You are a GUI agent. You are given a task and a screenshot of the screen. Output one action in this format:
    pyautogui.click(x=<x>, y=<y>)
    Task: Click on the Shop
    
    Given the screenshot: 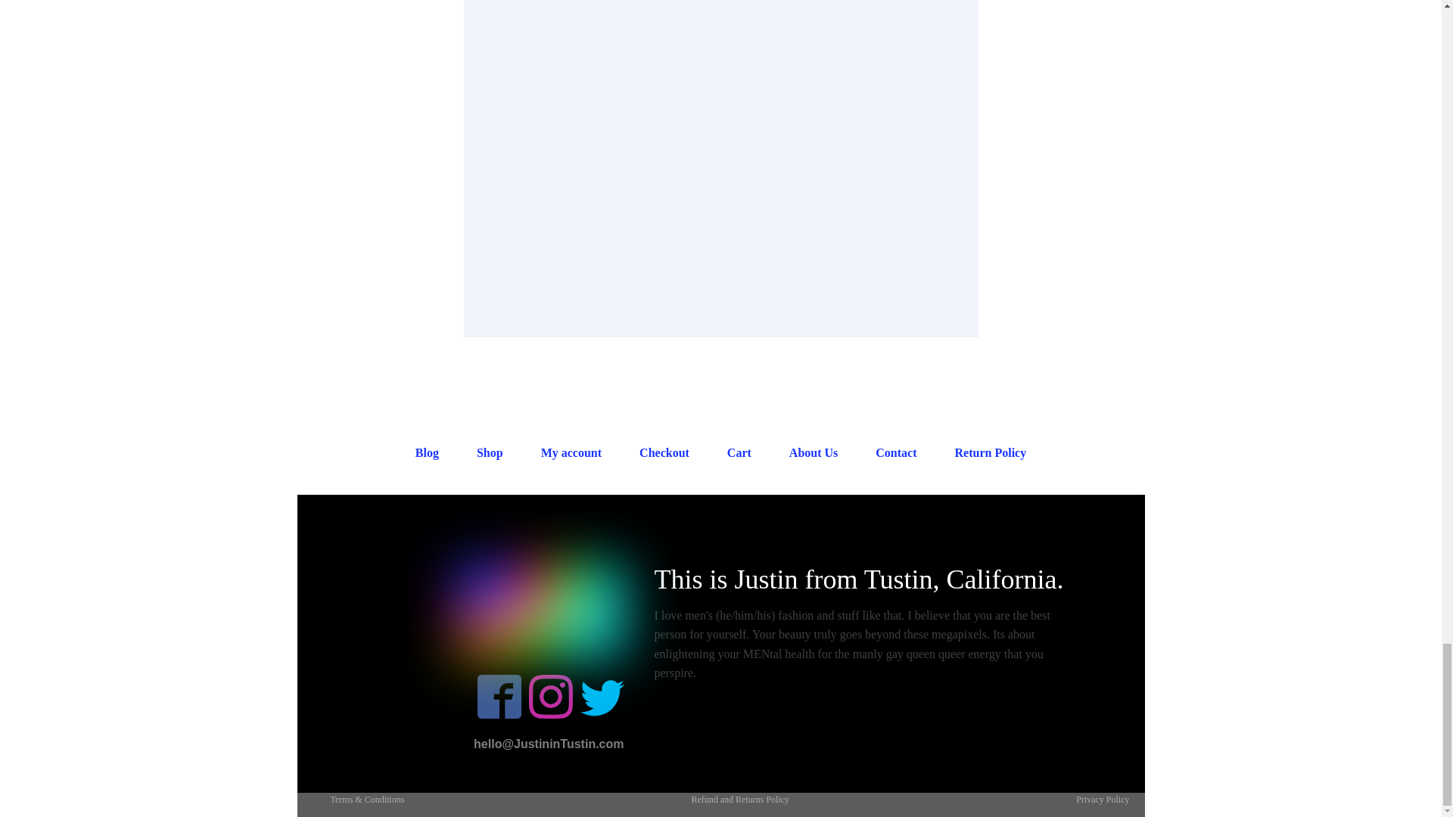 What is the action you would take?
    pyautogui.click(x=489, y=453)
    